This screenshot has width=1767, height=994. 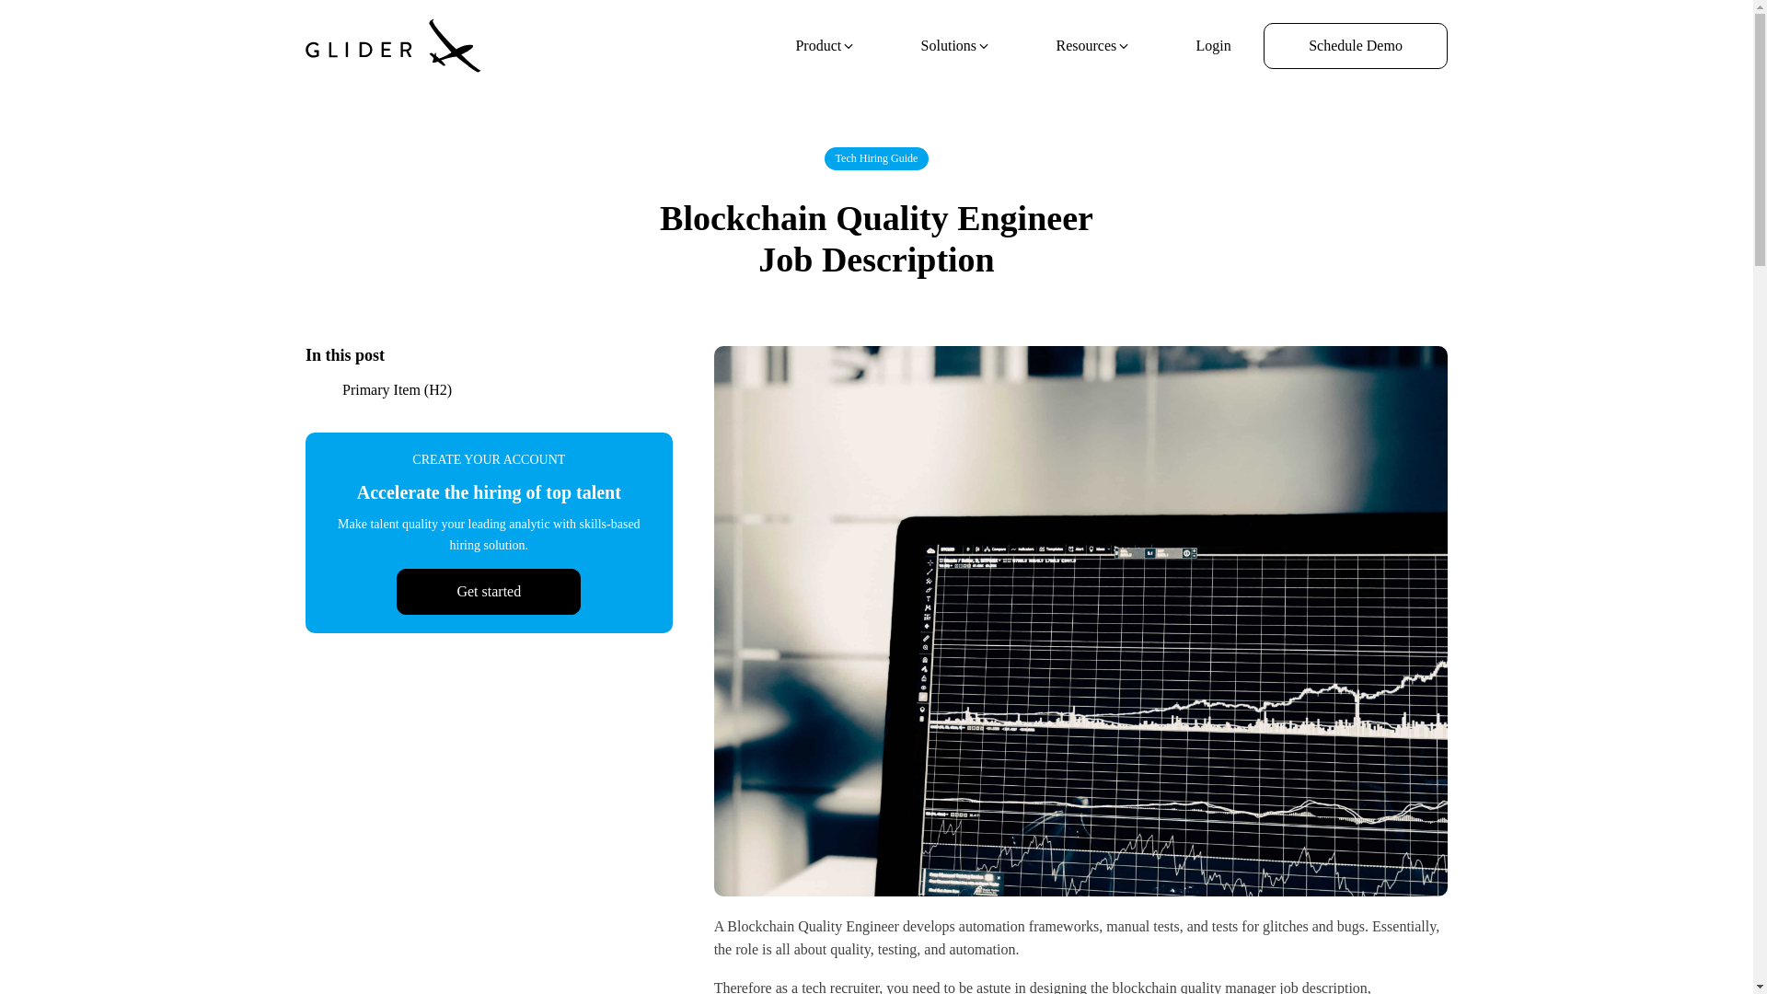 I want to click on Product, so click(x=826, y=46).